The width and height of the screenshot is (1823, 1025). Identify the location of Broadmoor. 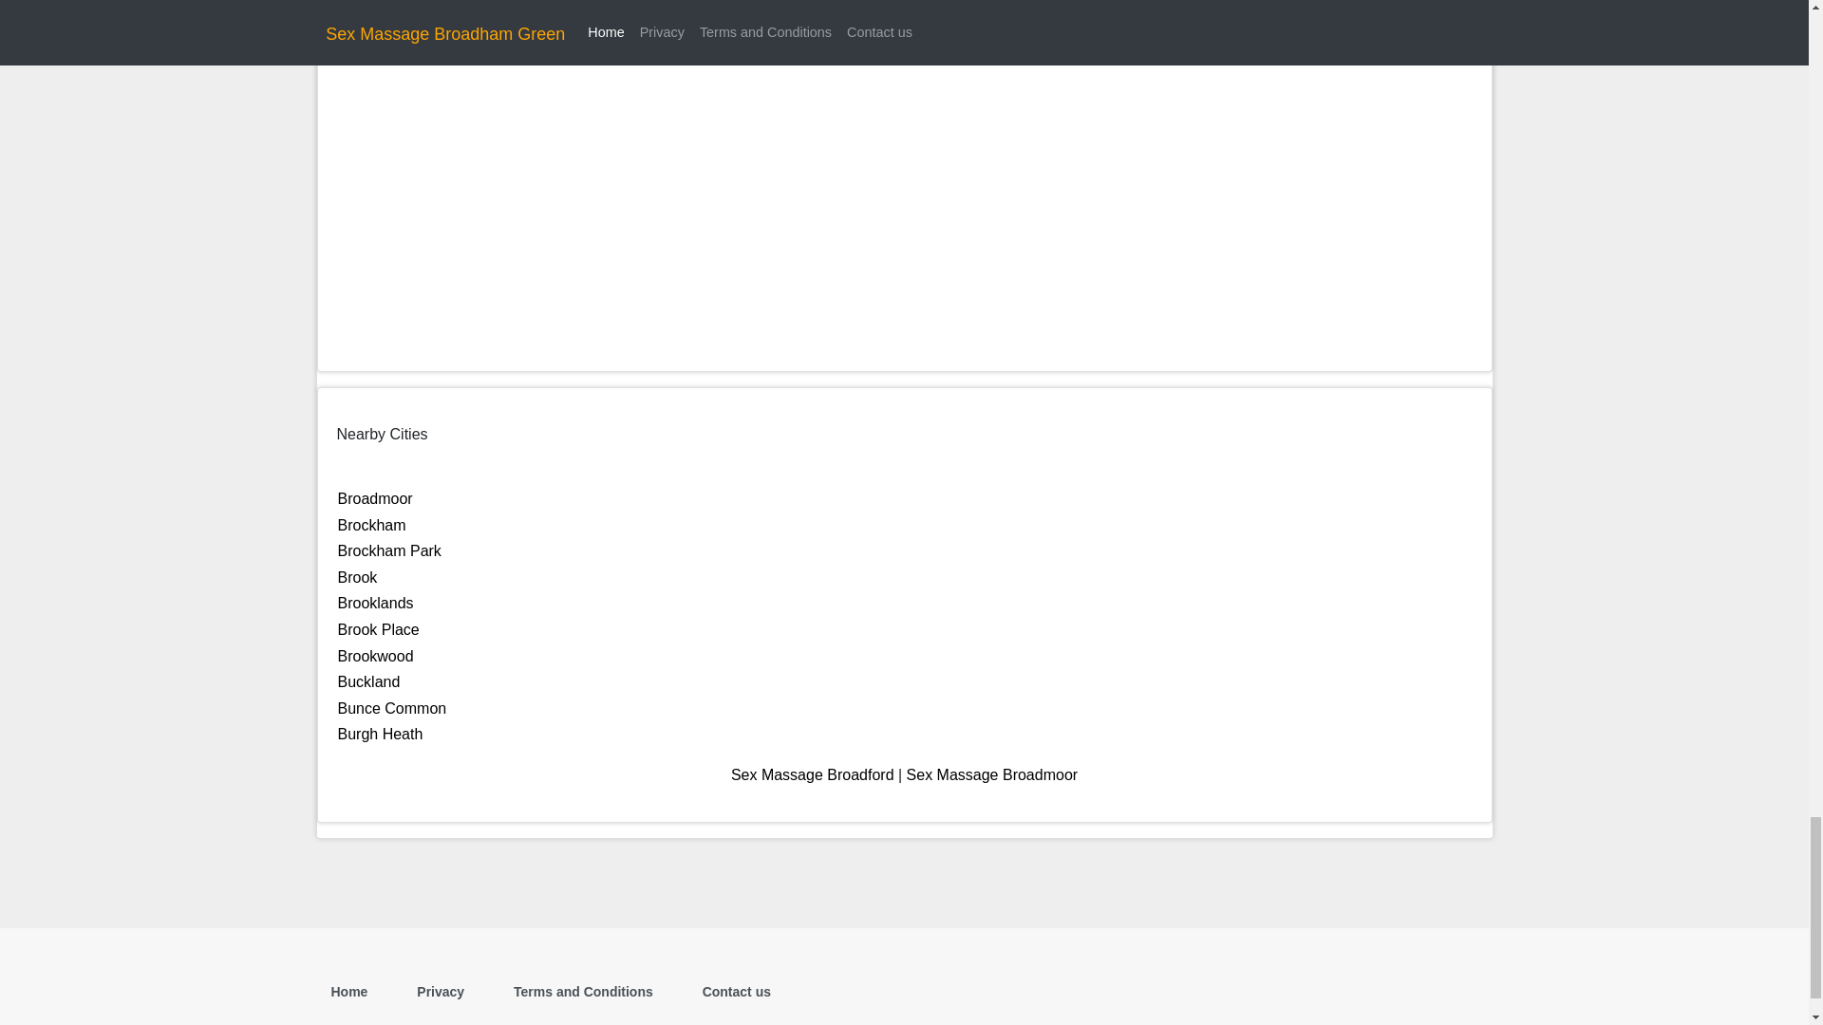
(375, 498).